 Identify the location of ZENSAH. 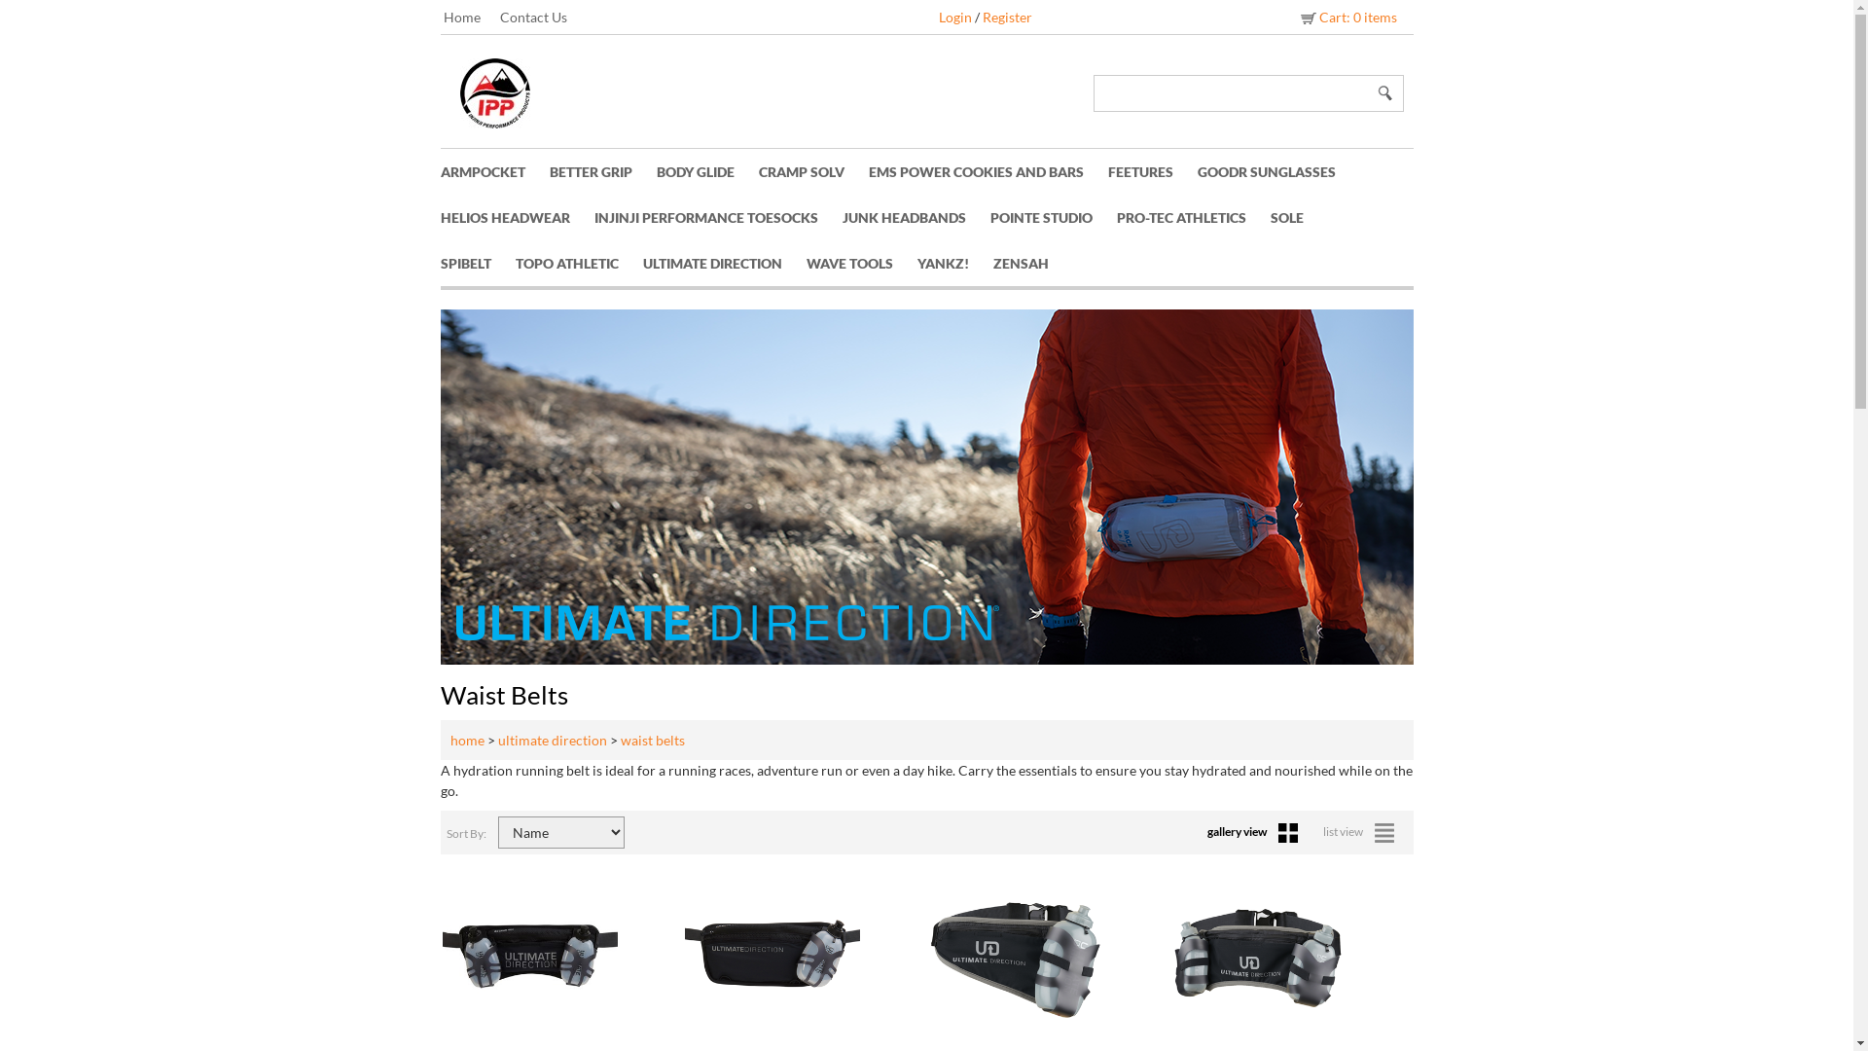
(1032, 263).